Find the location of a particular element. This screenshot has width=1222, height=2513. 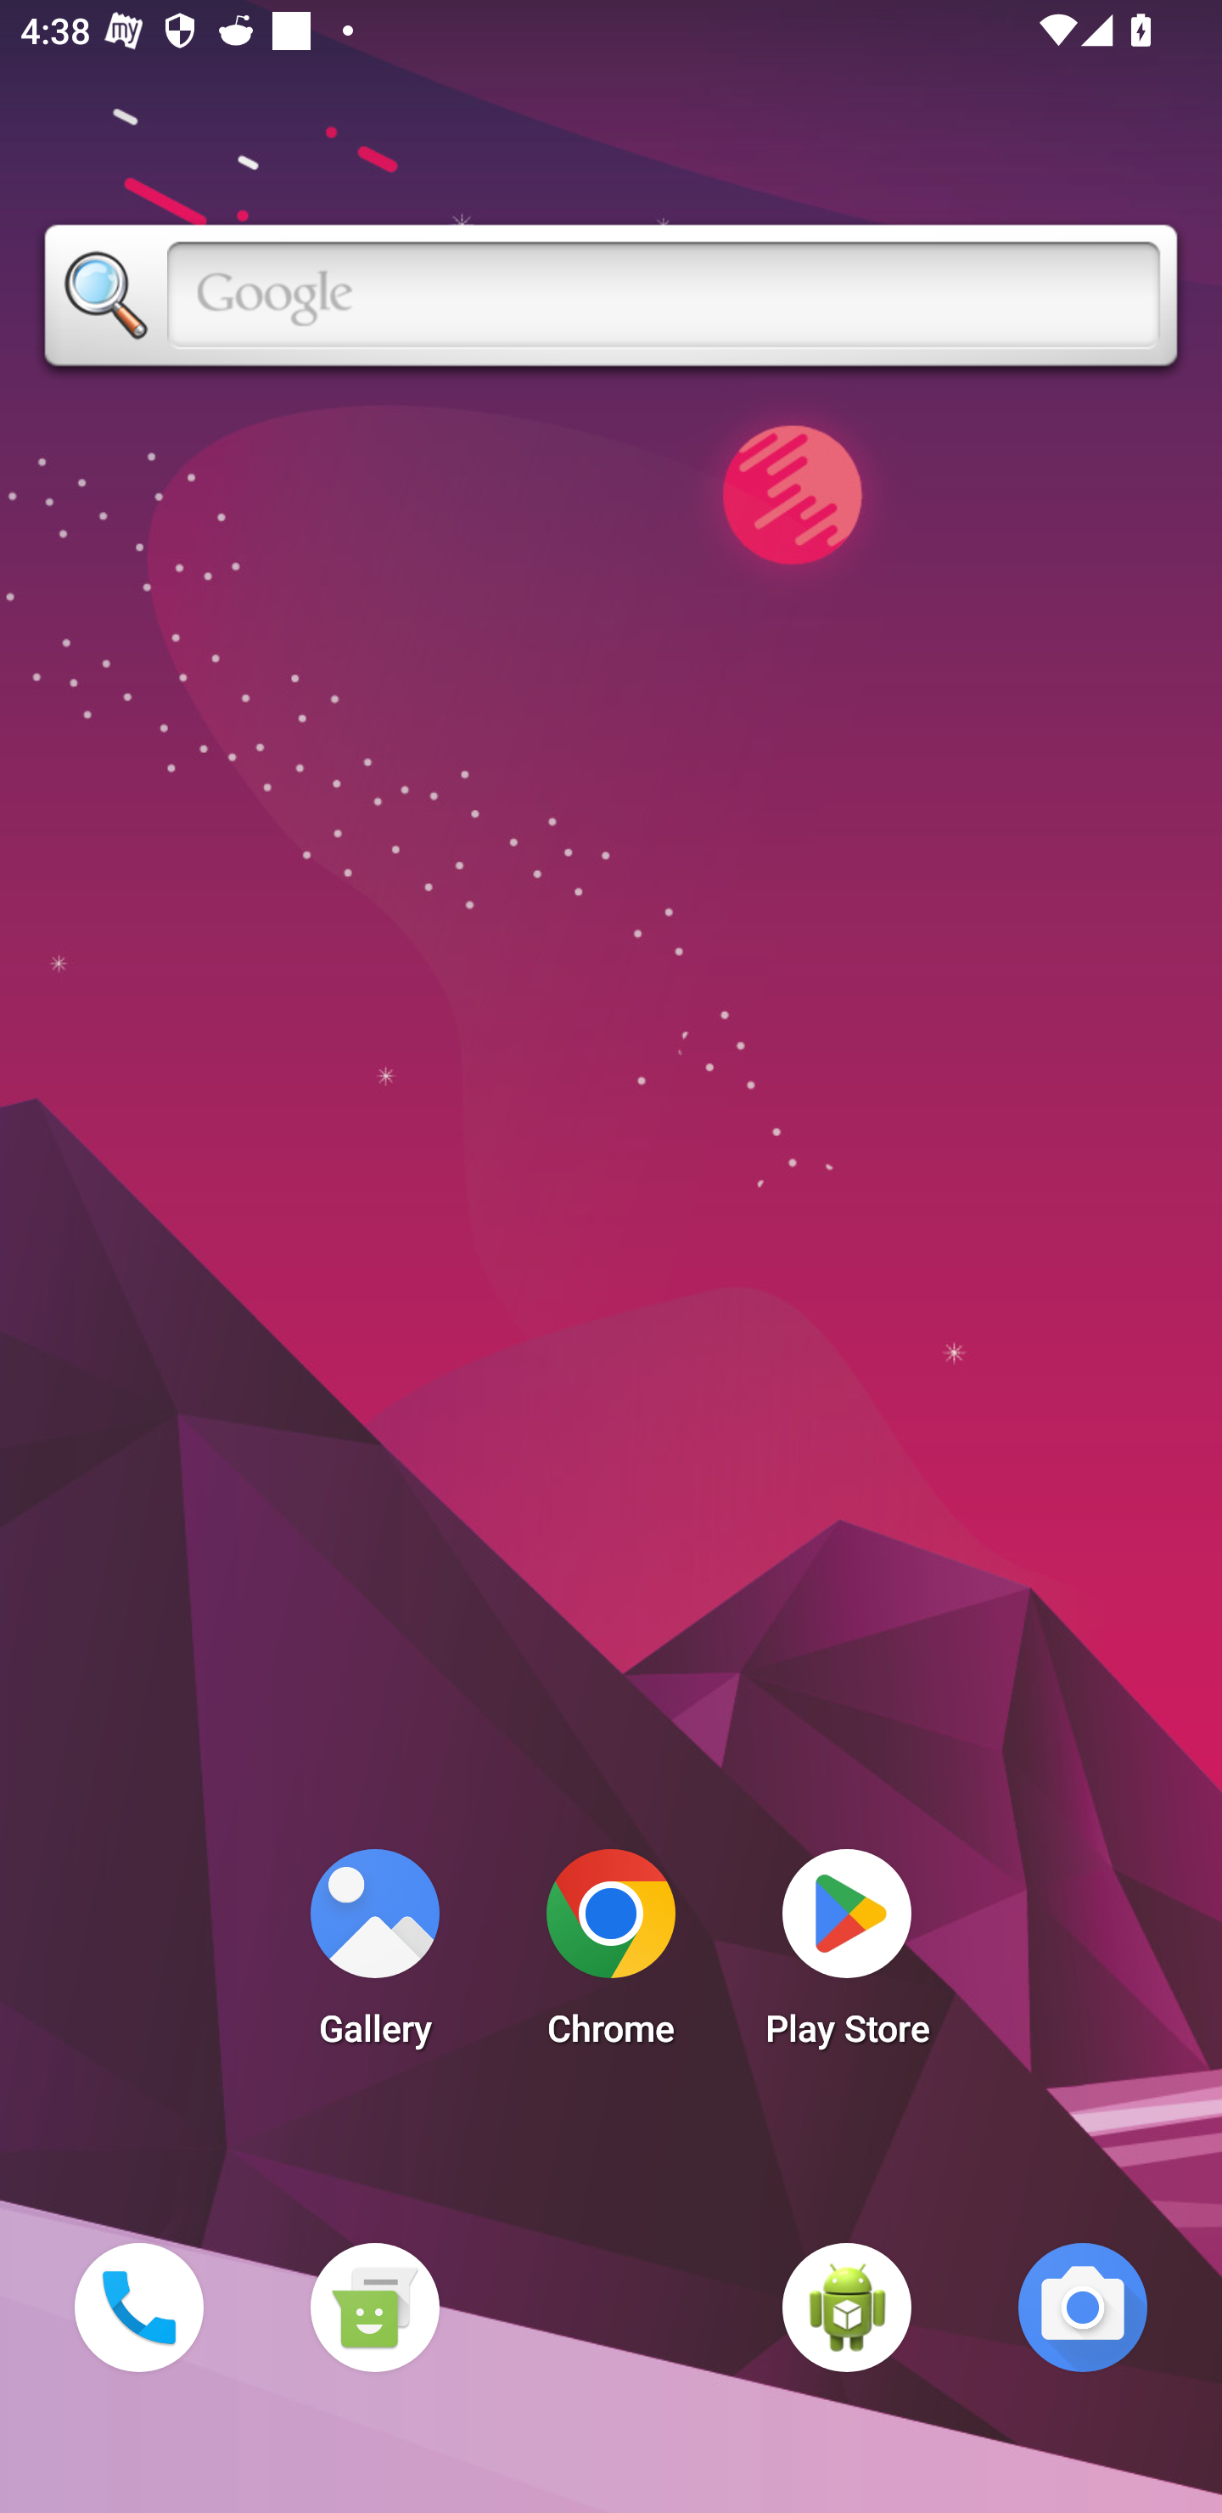

Messaging is located at coordinates (374, 2307).